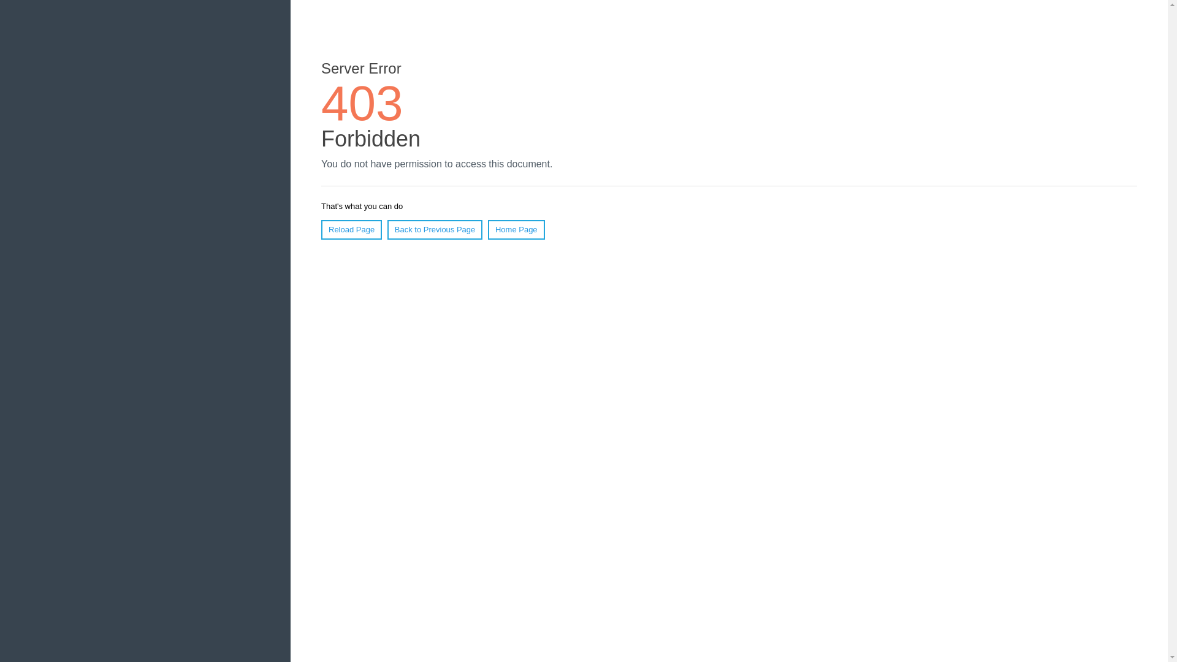 The image size is (1177, 662). I want to click on Reload Page, so click(351, 229).